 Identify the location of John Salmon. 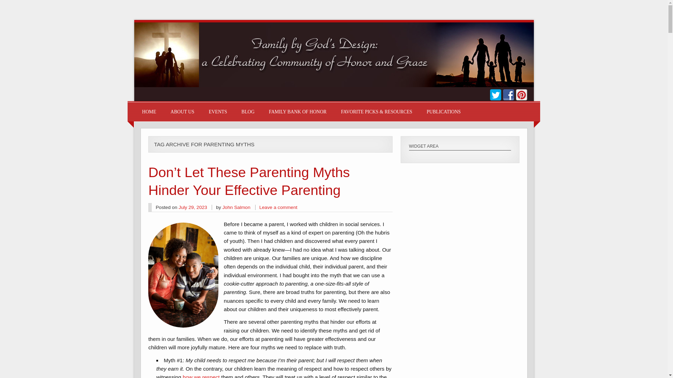
(236, 207).